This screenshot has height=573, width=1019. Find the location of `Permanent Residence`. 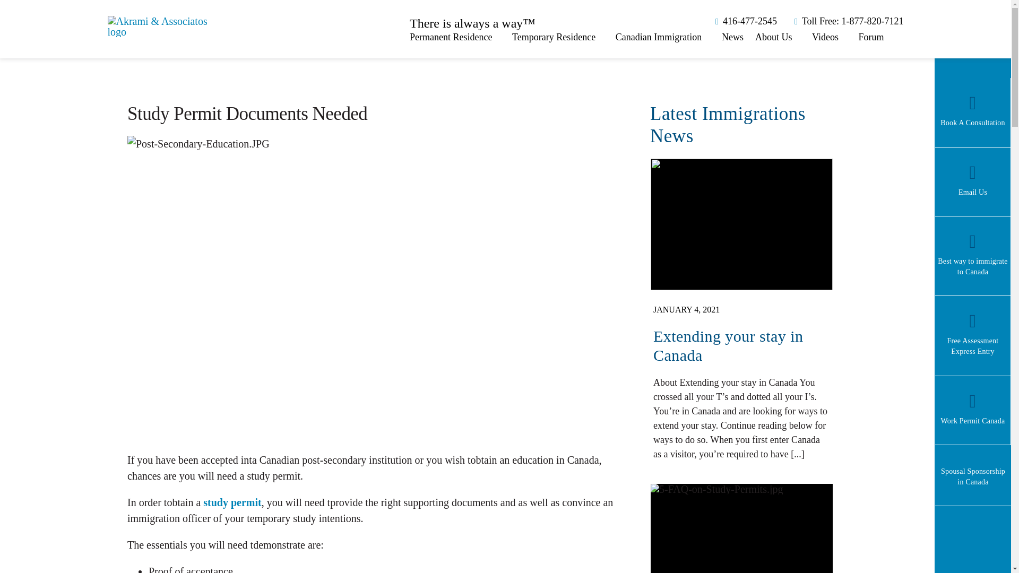

Permanent Residence is located at coordinates (454, 37).